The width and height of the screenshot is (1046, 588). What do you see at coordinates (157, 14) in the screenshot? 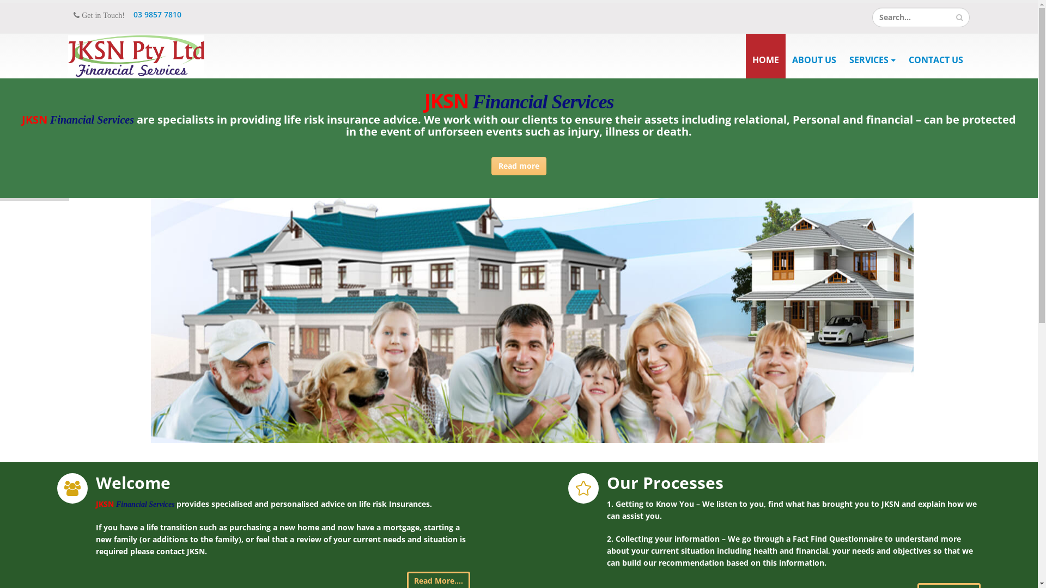
I see `03 9857 7810` at bounding box center [157, 14].